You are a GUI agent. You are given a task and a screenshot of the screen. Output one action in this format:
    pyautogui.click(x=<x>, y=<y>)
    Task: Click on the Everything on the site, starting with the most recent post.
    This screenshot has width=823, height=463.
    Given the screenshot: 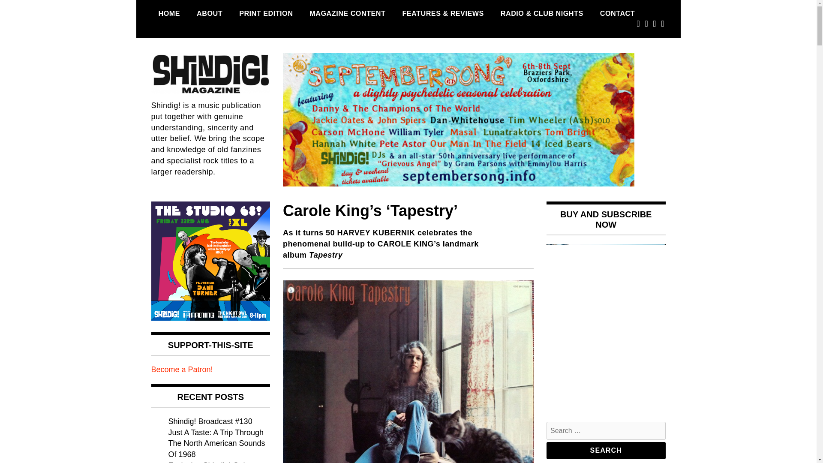 What is the action you would take?
    pyautogui.click(x=169, y=13)
    